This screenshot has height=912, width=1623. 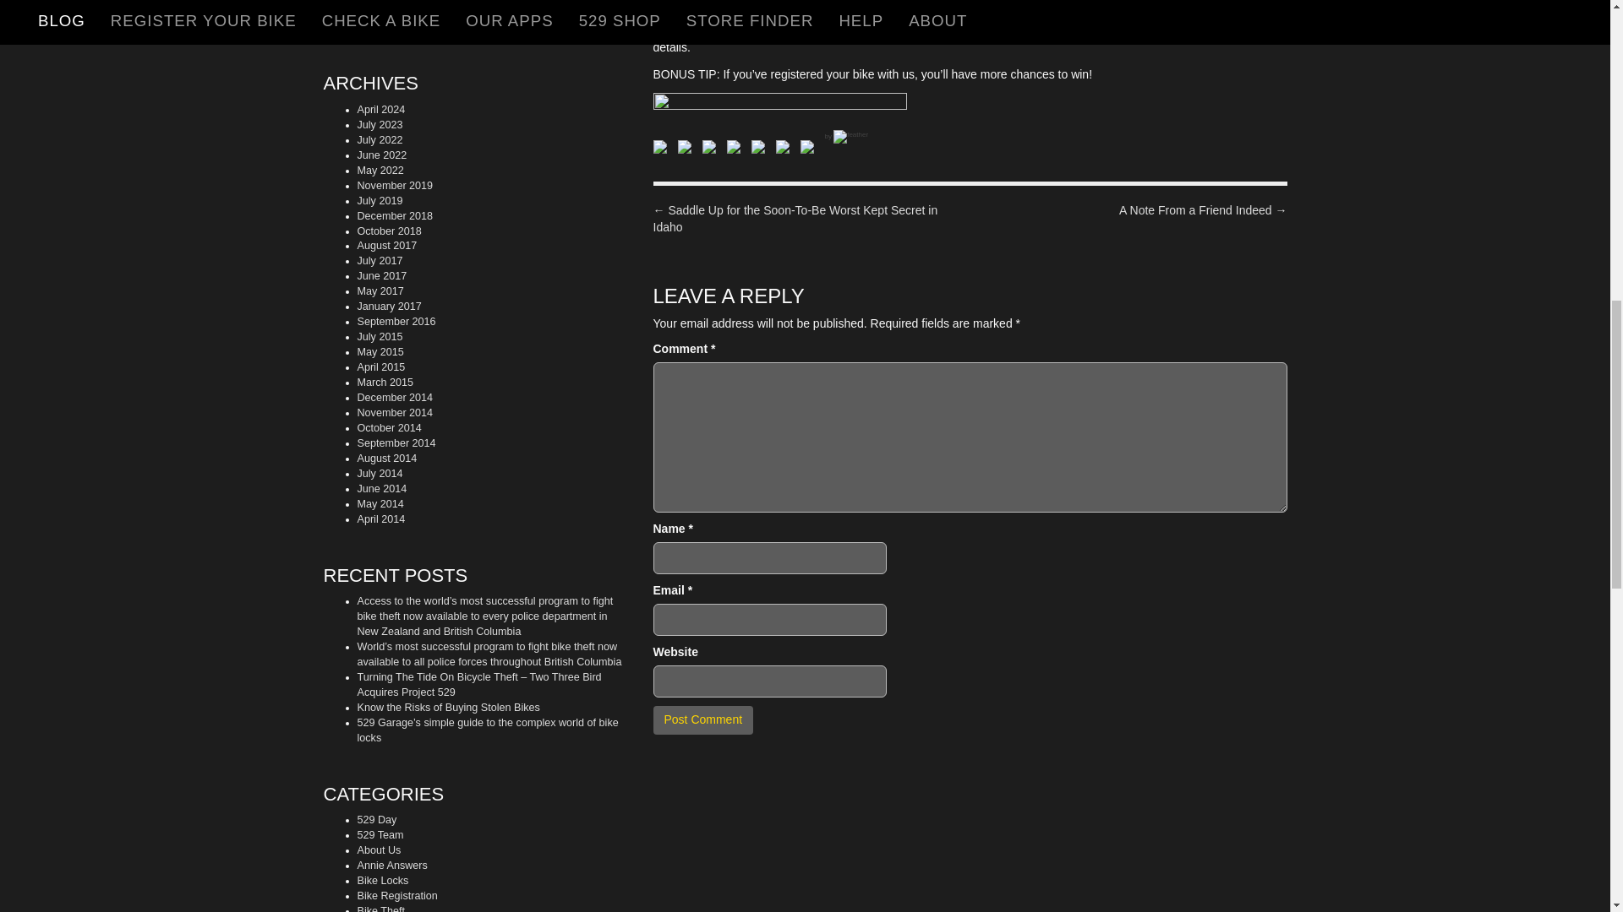 I want to click on Share on Linkedin, so click(x=761, y=150).